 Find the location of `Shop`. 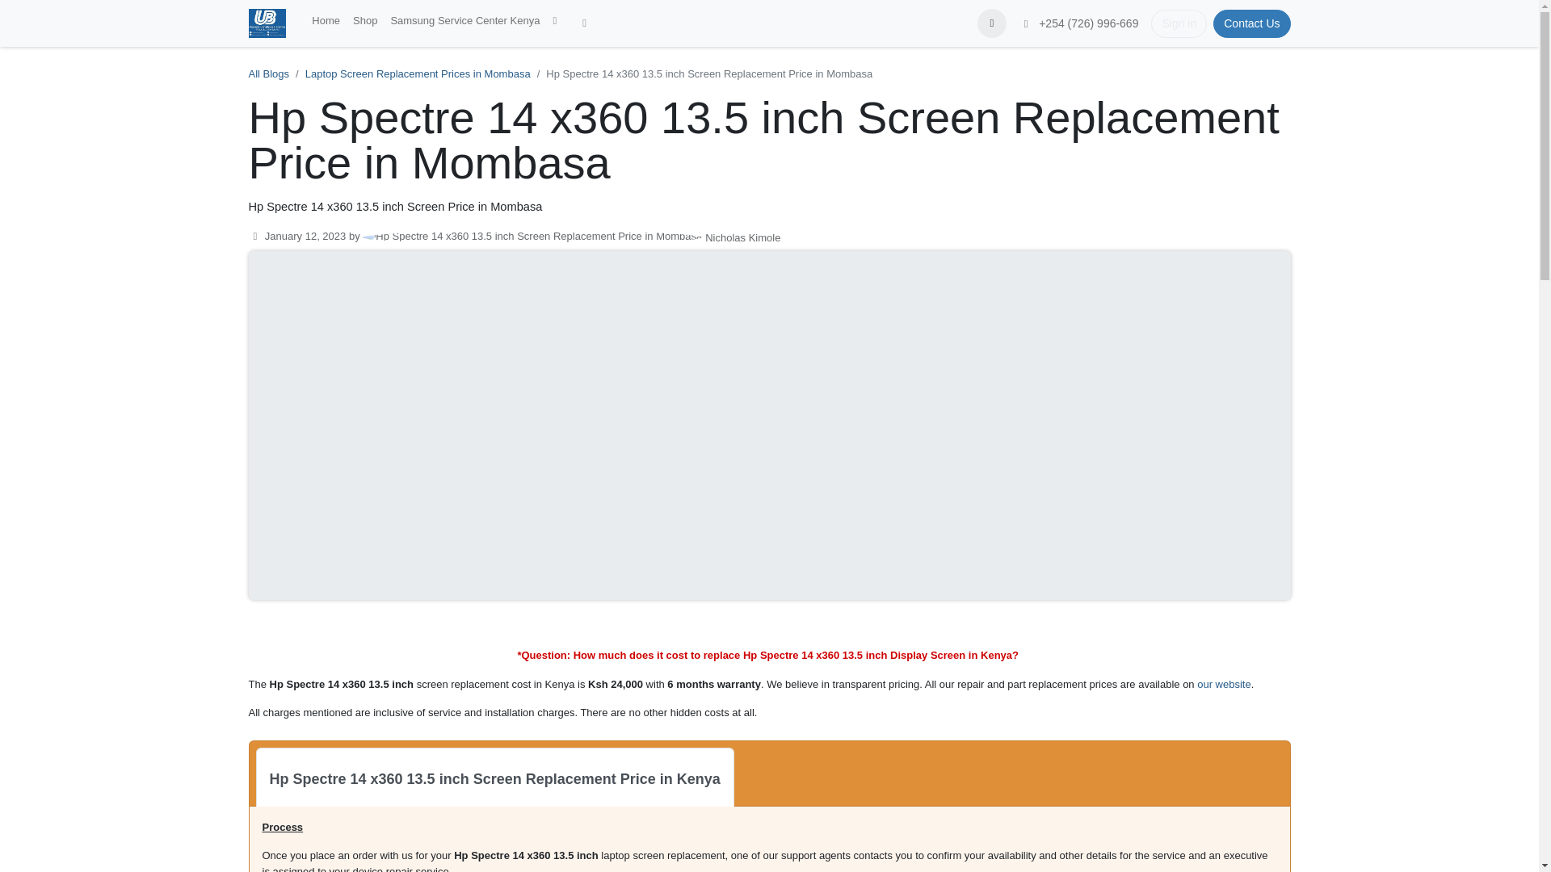

Shop is located at coordinates (364, 21).